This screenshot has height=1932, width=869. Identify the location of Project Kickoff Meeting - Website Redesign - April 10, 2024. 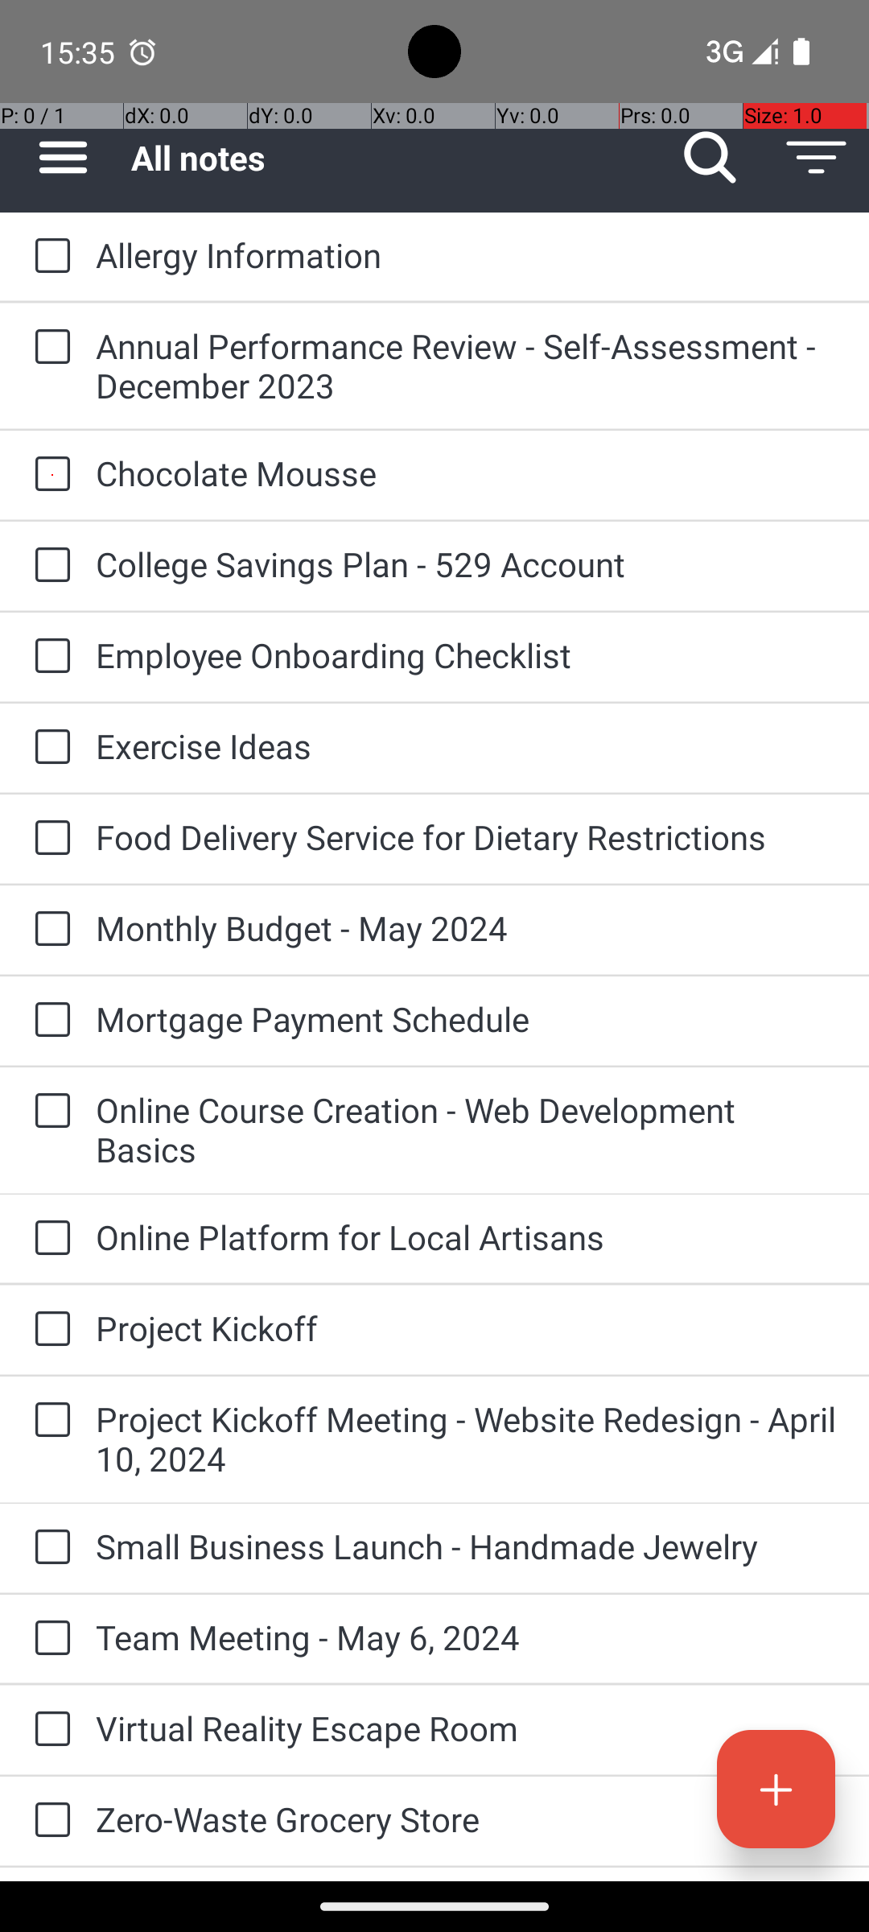
(467, 1439).